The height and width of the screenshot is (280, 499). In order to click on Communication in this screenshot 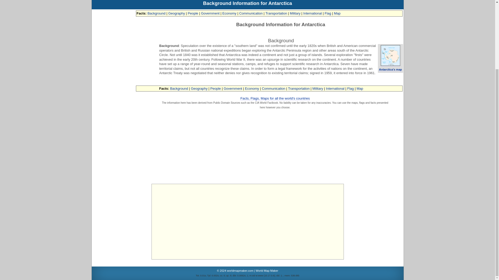, I will do `click(251, 13)`.